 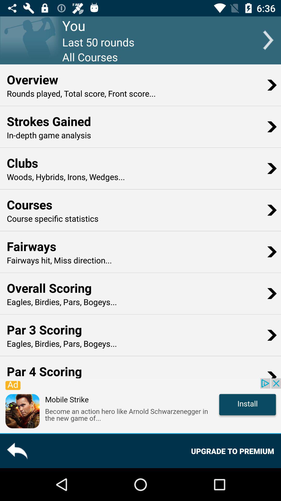 What do you see at coordinates (140, 405) in the screenshot?
I see `mobile strike advertisement` at bounding box center [140, 405].